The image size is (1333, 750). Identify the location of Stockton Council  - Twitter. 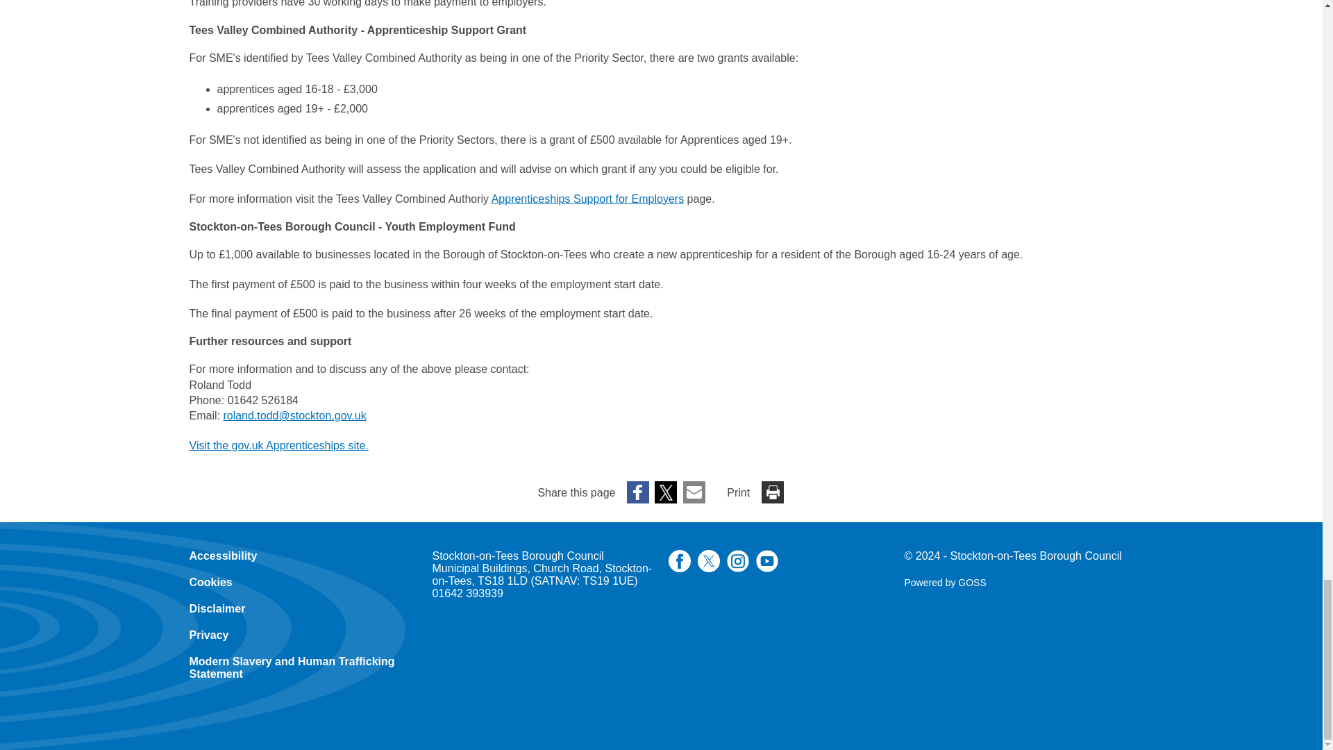
(708, 568).